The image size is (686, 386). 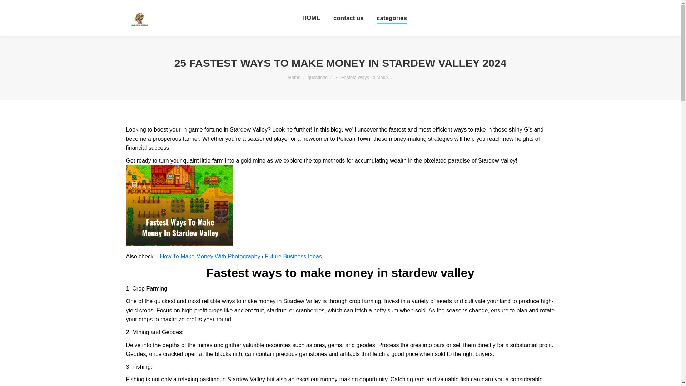 What do you see at coordinates (210, 256) in the screenshot?
I see `How To Make Money With Photography` at bounding box center [210, 256].